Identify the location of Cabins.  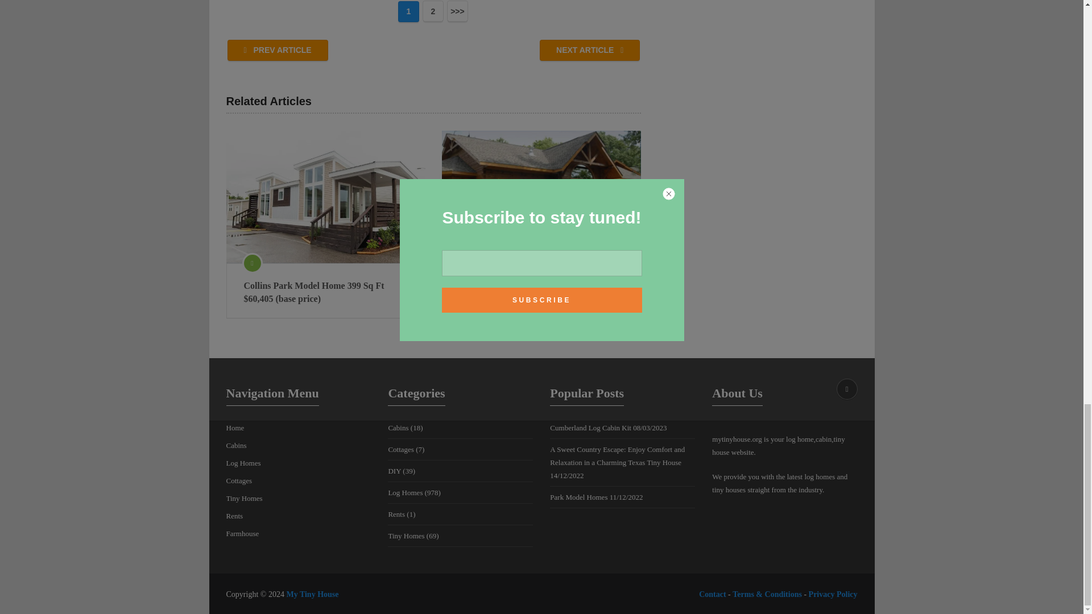
(236, 445).